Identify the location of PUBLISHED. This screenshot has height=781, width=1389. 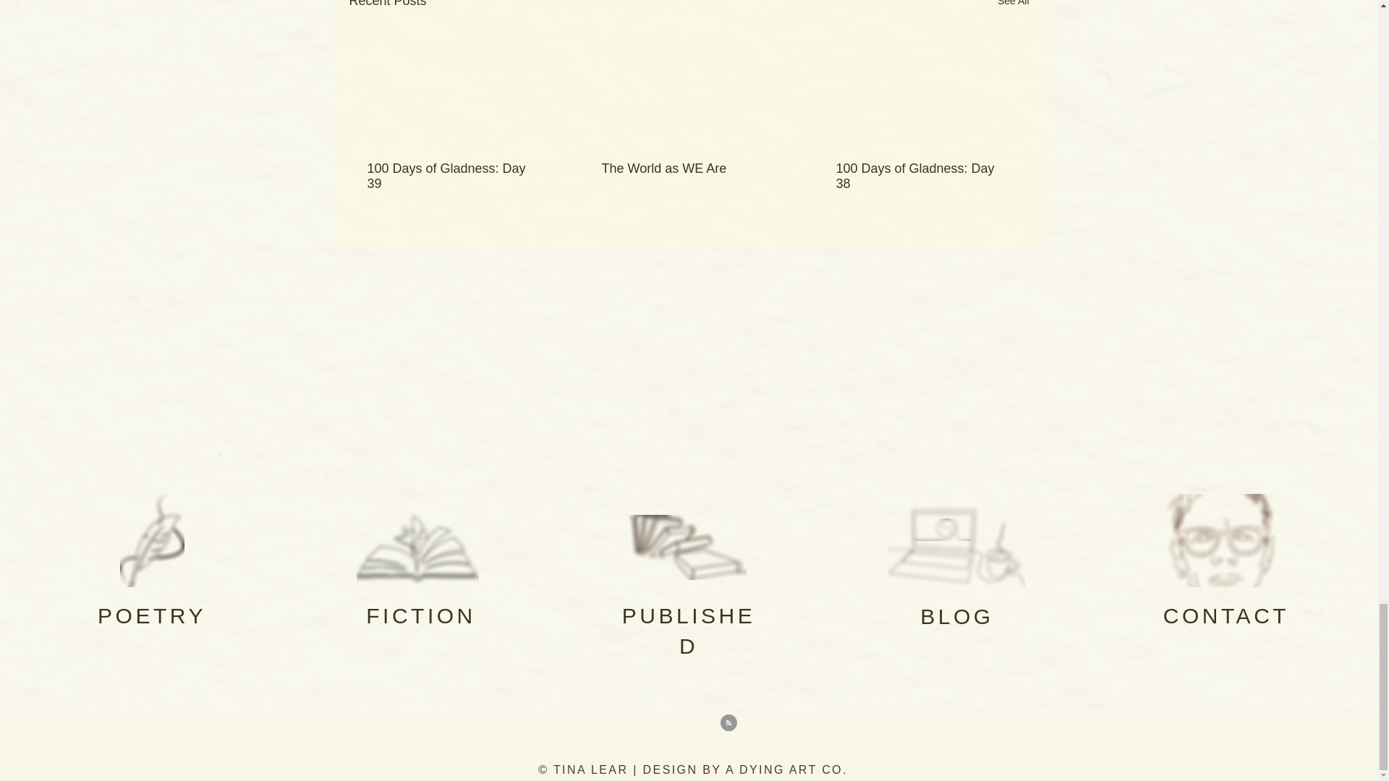
(689, 631).